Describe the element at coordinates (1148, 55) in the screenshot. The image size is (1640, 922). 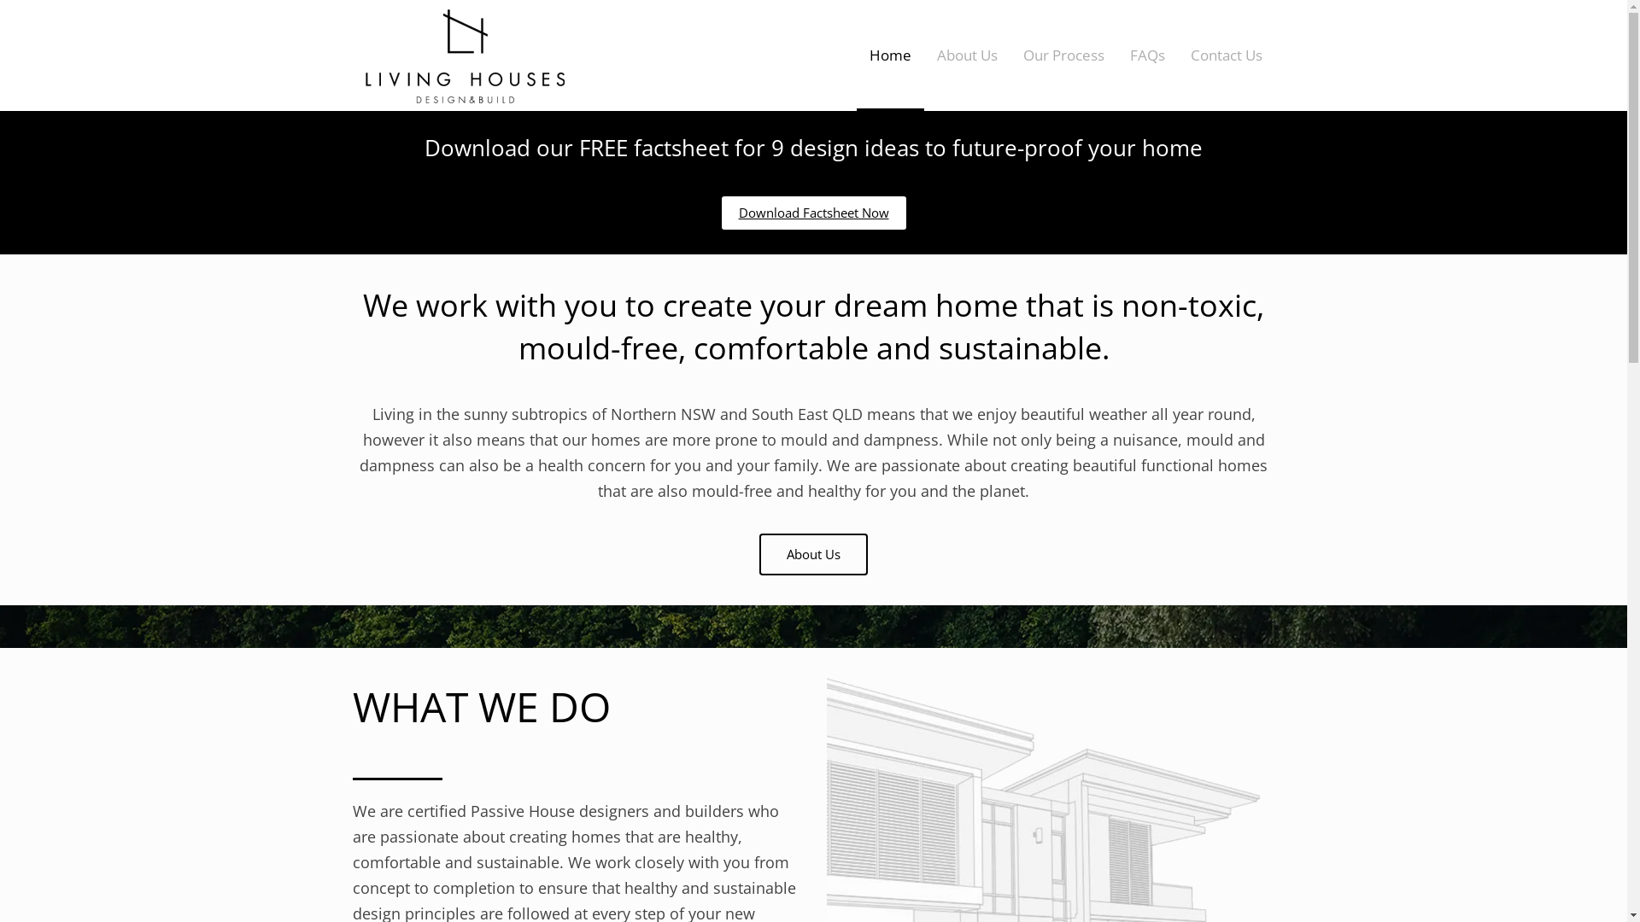
I see `FAQs` at that location.